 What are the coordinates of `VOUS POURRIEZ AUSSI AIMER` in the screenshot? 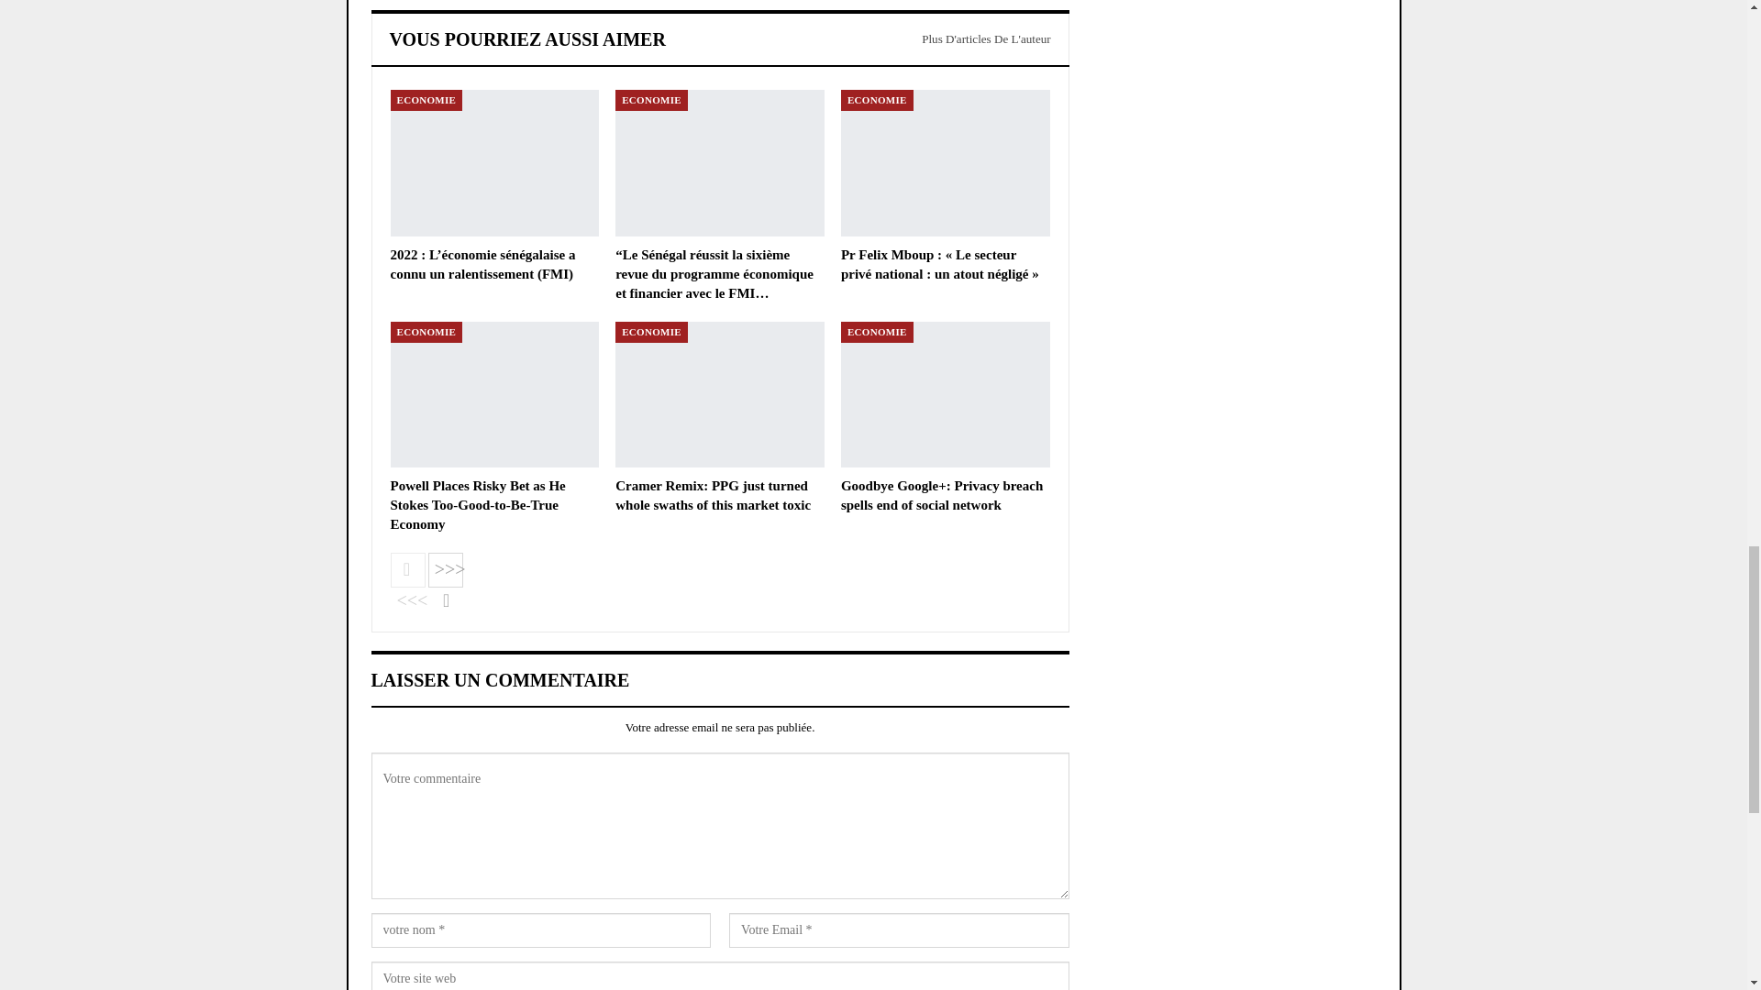 It's located at (526, 40).